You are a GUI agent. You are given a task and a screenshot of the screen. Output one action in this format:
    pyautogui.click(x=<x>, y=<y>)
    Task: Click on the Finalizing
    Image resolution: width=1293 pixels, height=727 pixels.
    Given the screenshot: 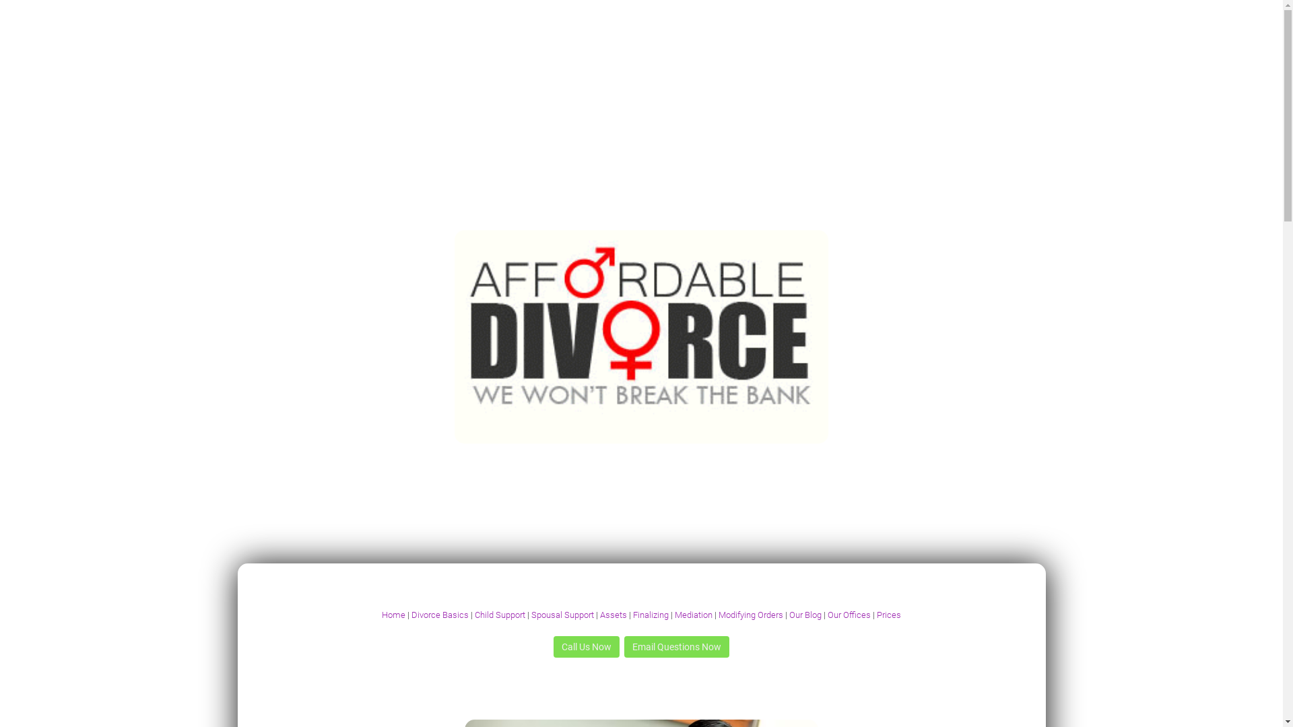 What is the action you would take?
    pyautogui.click(x=651, y=615)
    